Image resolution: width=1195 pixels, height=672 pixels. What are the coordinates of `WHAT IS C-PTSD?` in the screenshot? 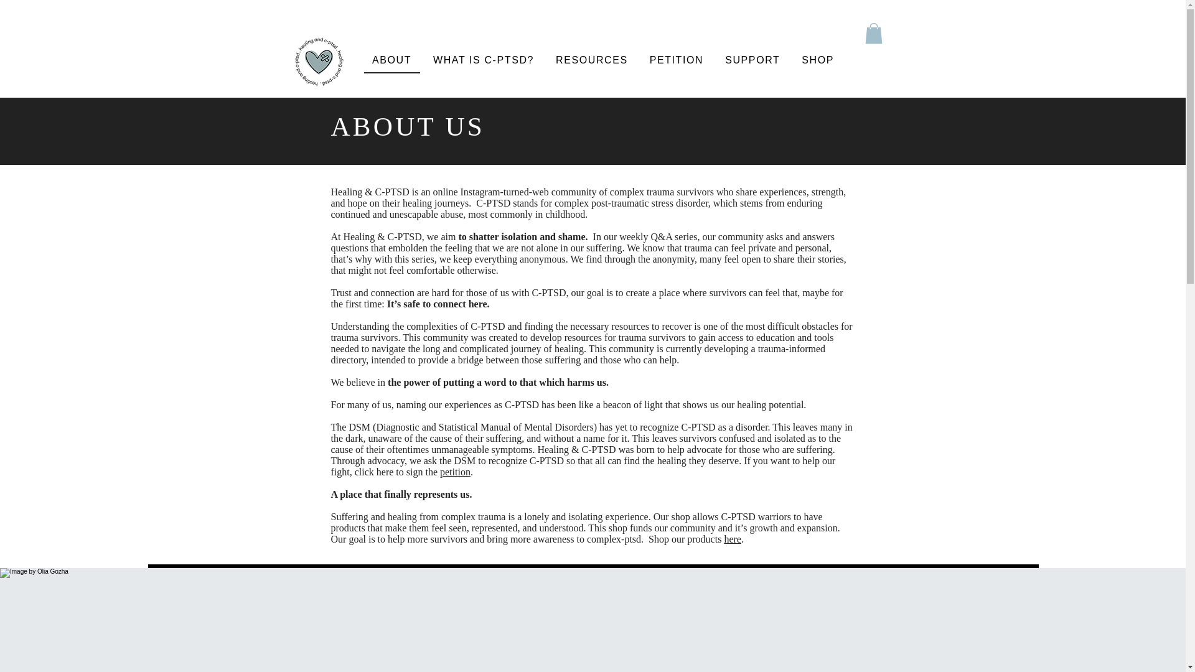 It's located at (484, 60).